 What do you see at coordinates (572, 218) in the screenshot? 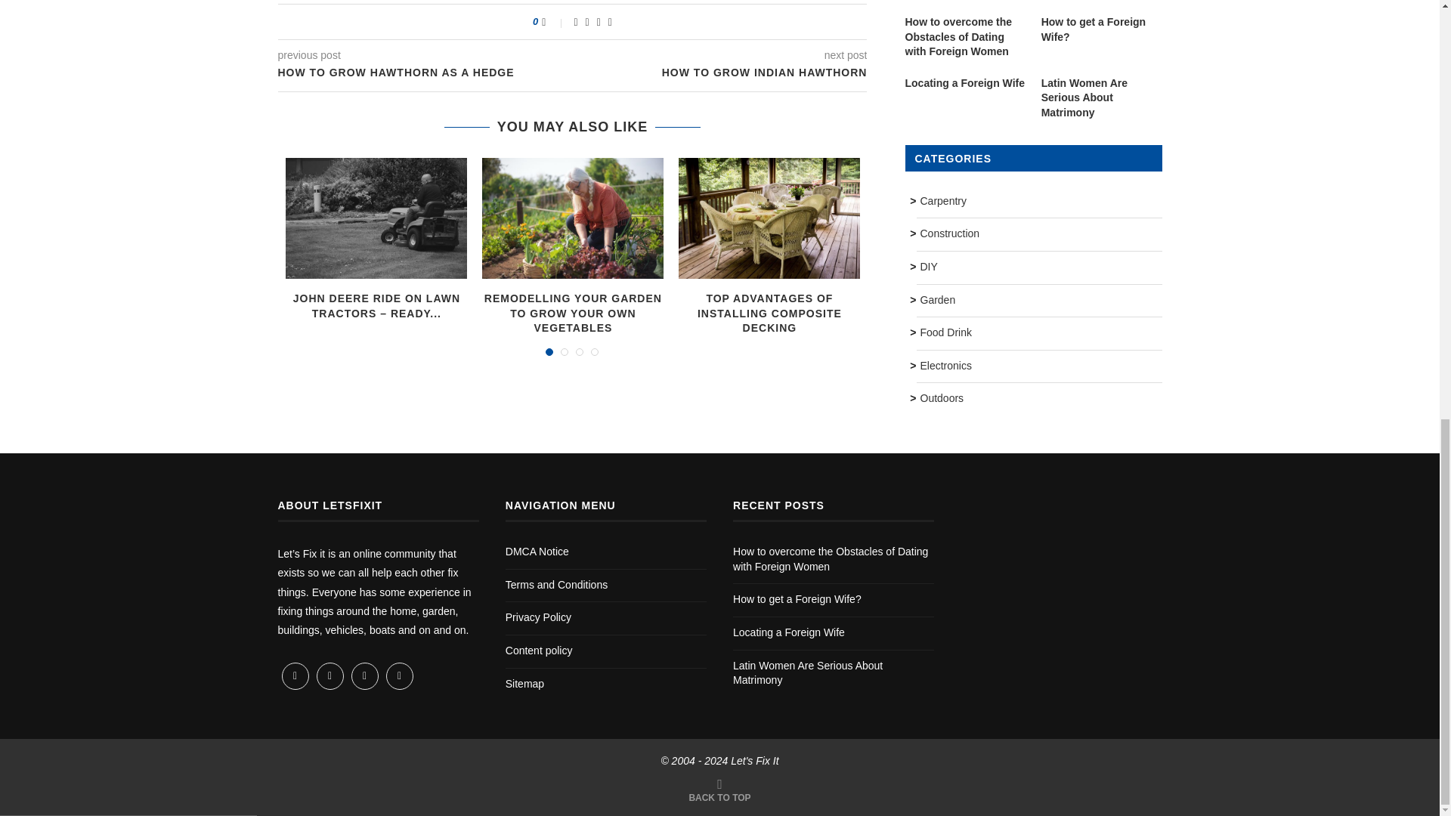
I see `Remodelling Your Garden To Grow Your Own Vegetables` at bounding box center [572, 218].